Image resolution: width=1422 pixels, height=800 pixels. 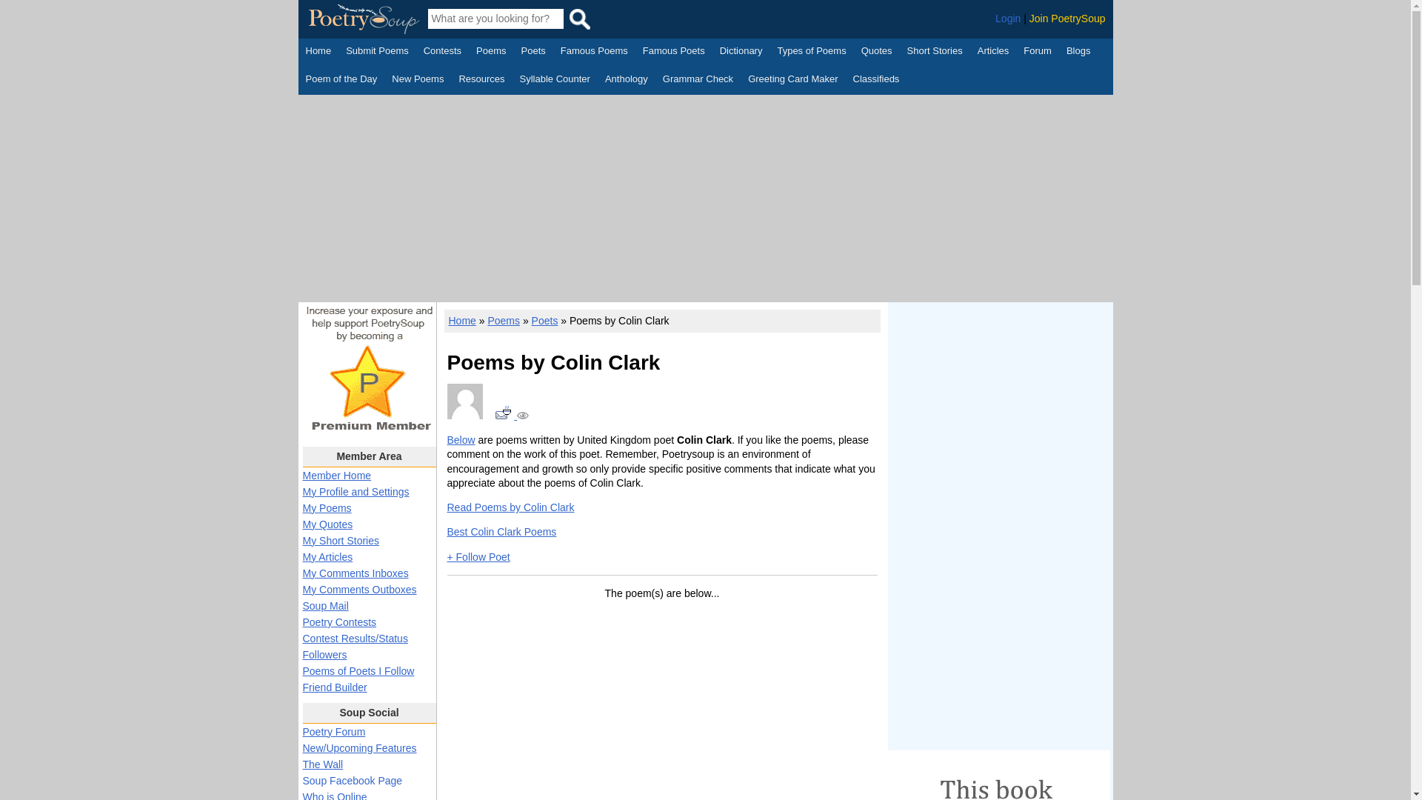 What do you see at coordinates (442, 53) in the screenshot?
I see `Contests` at bounding box center [442, 53].